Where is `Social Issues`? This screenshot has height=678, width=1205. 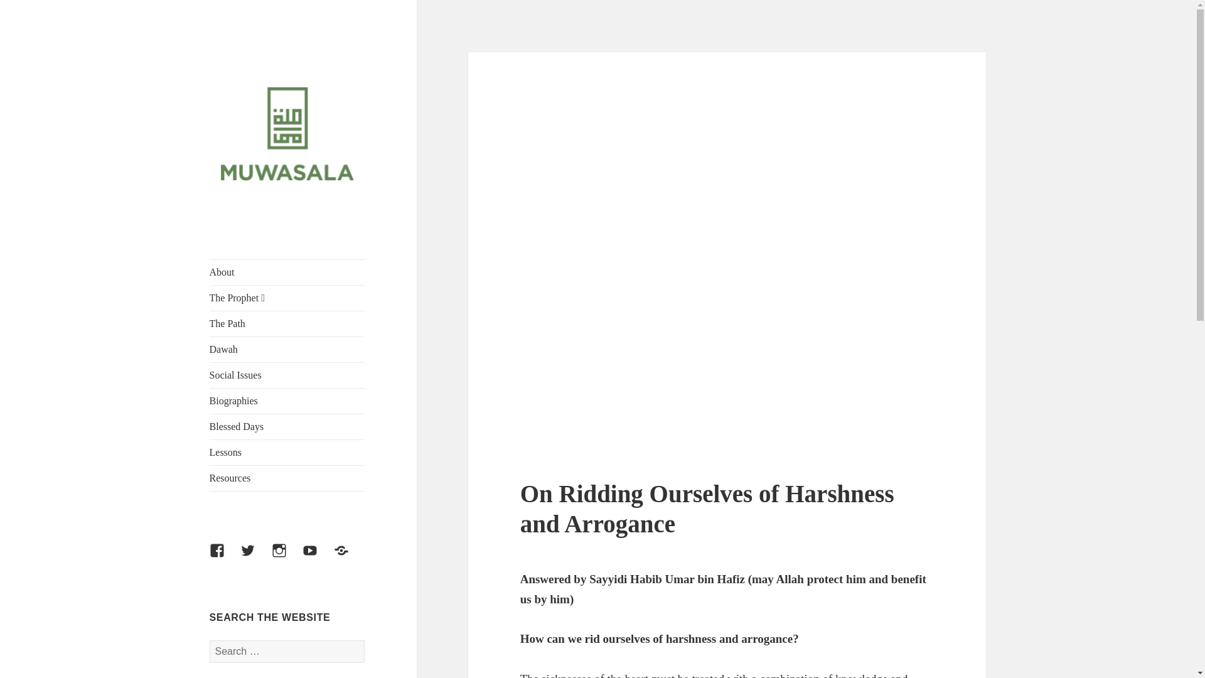 Social Issues is located at coordinates (287, 375).